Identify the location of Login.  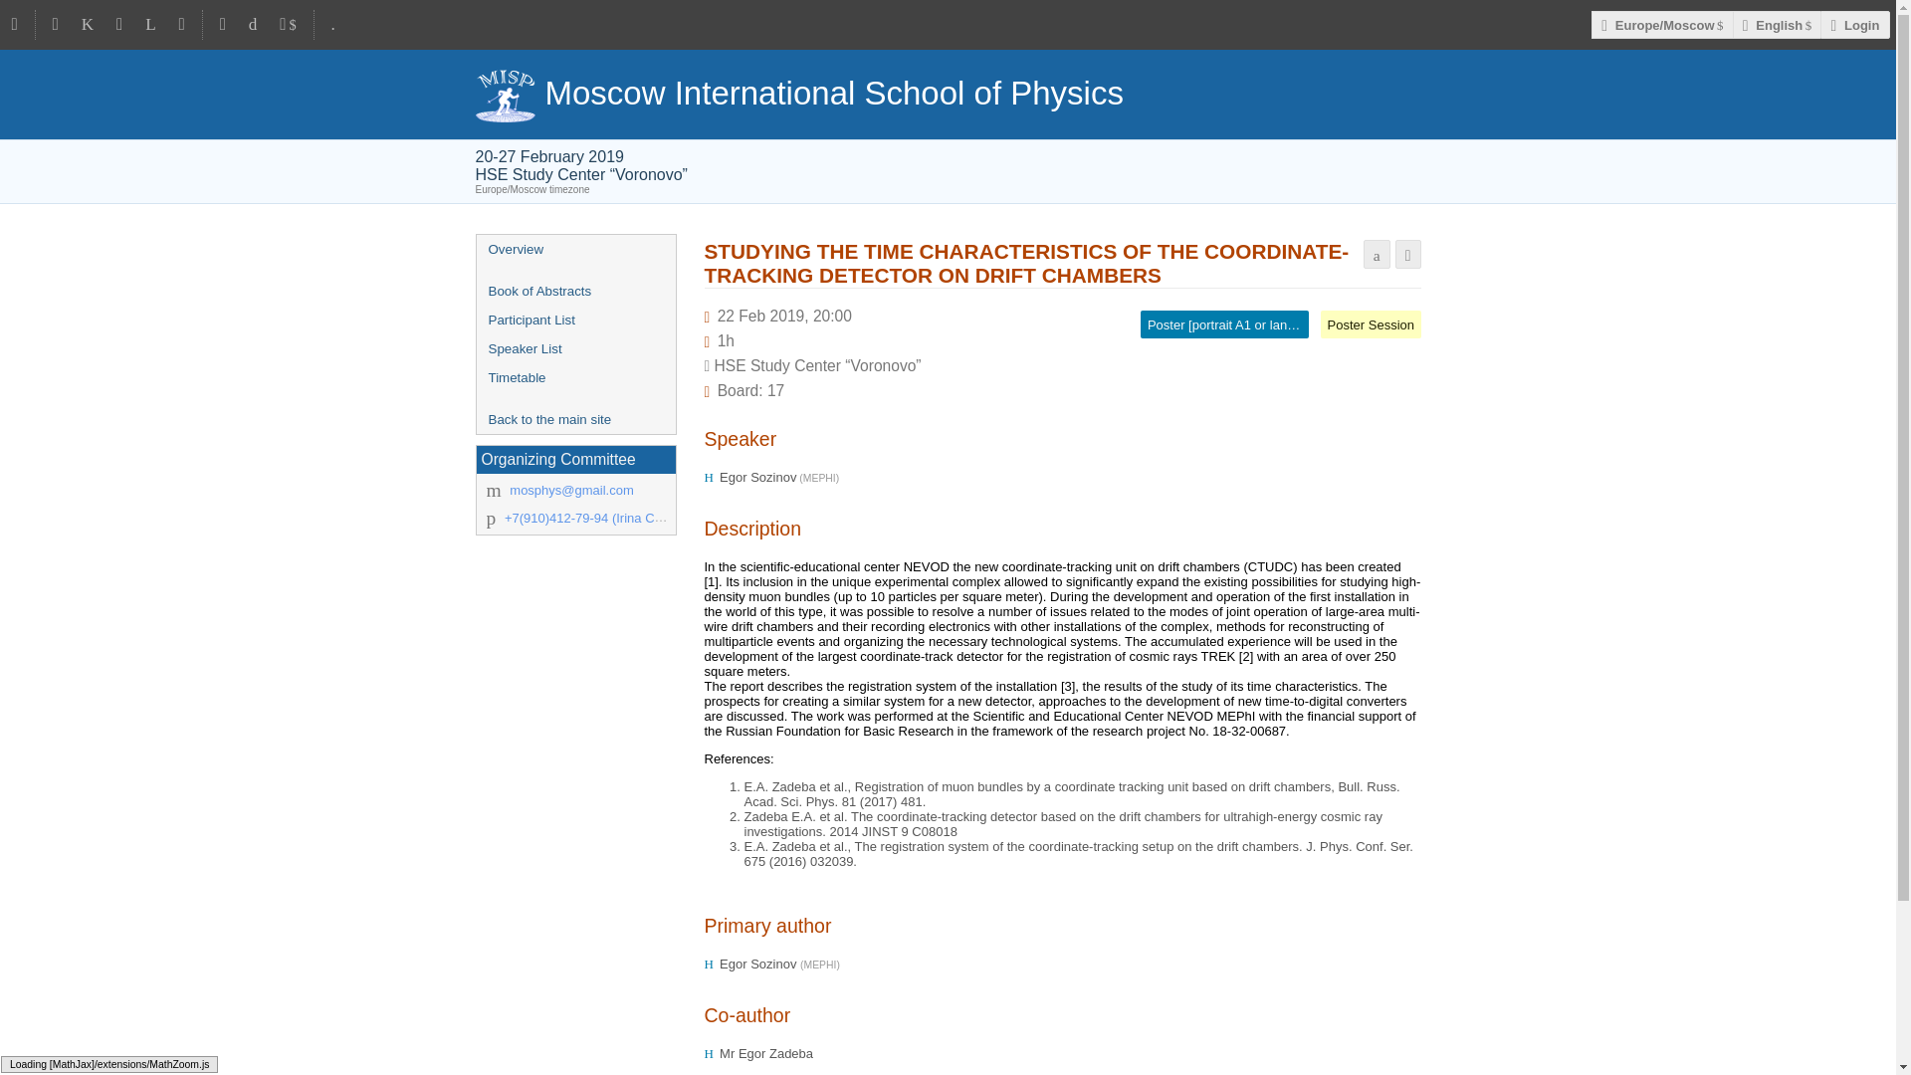
(1855, 24).